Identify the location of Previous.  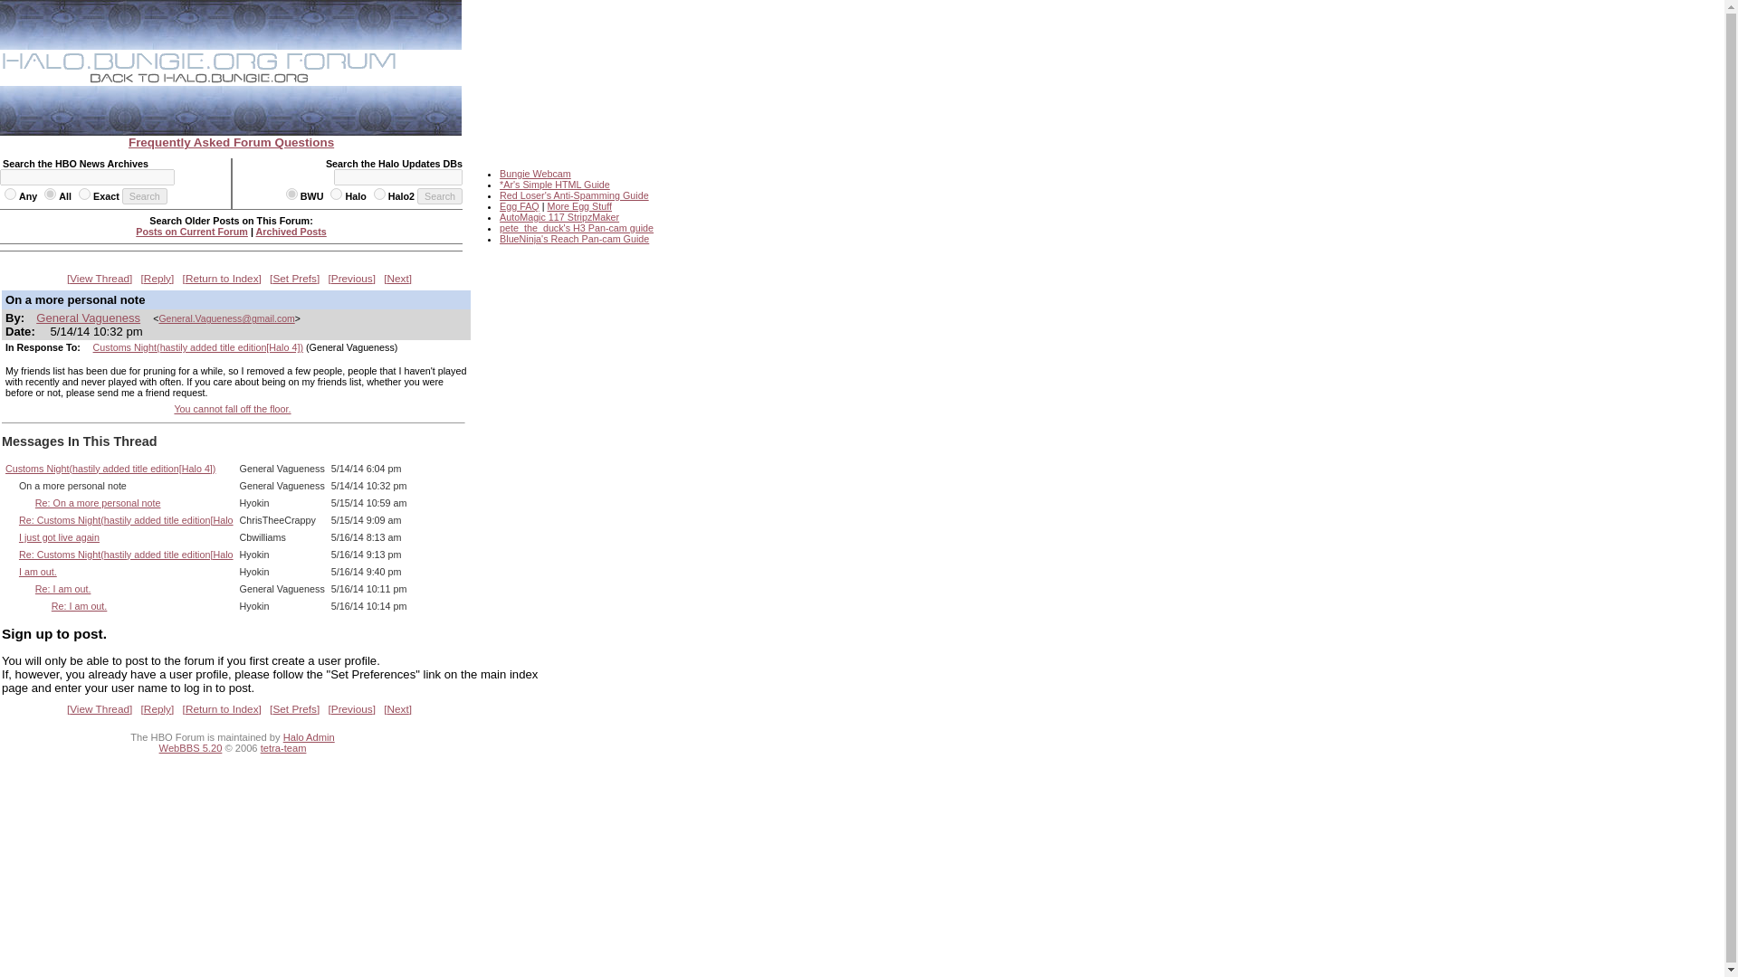
(351, 278).